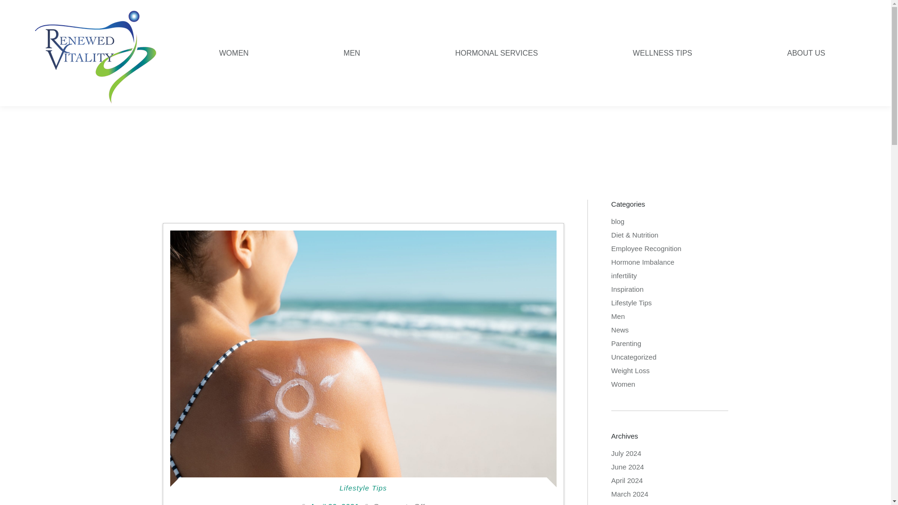  I want to click on WOMEN, so click(234, 53).